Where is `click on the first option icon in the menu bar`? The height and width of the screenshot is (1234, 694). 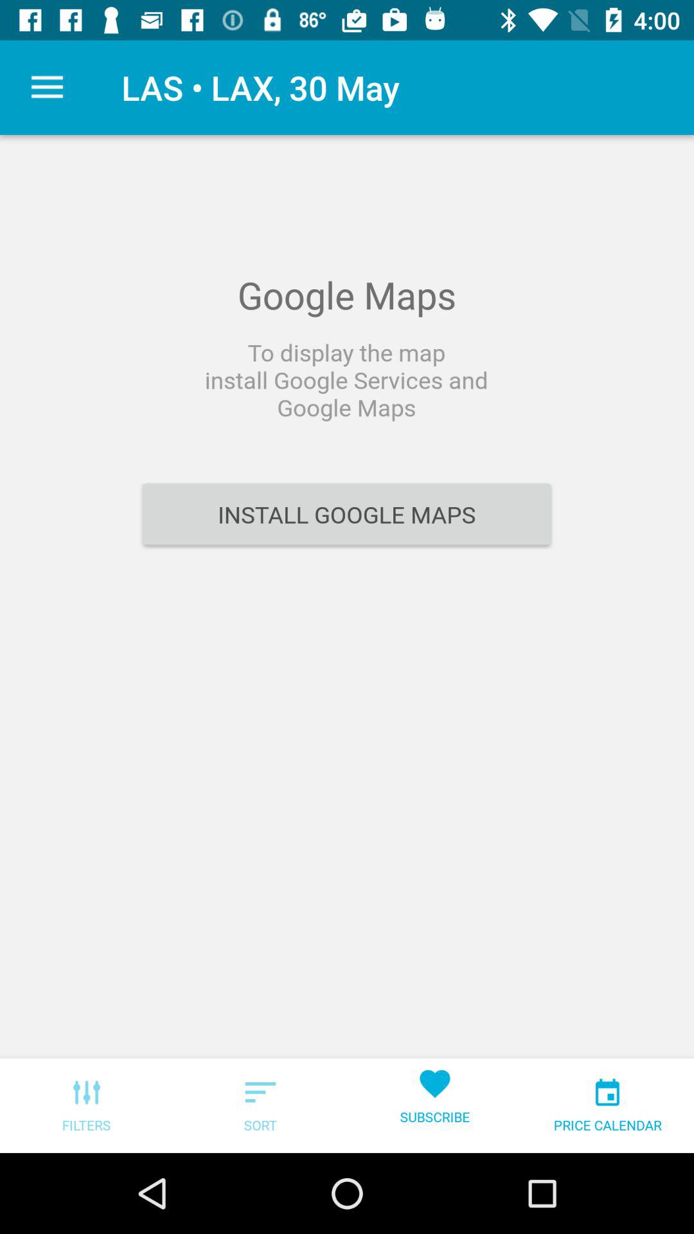
click on the first option icon in the menu bar is located at coordinates (86, 1091).